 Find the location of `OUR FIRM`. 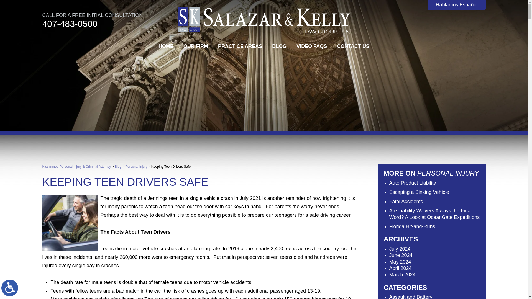

OUR FIRM is located at coordinates (196, 46).